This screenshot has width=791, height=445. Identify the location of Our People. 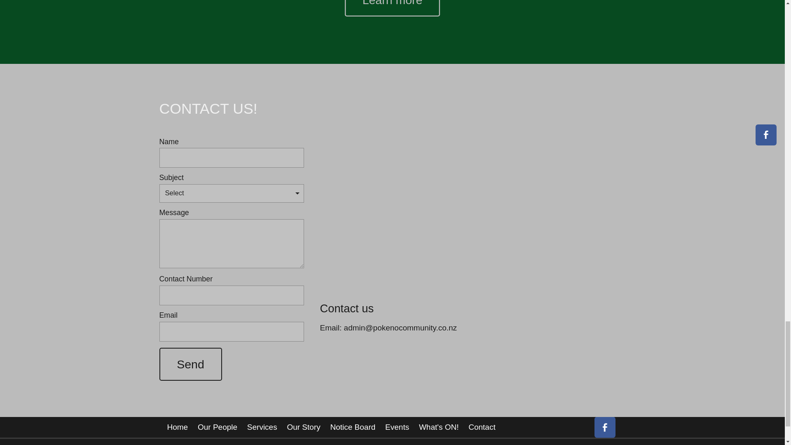
(218, 427).